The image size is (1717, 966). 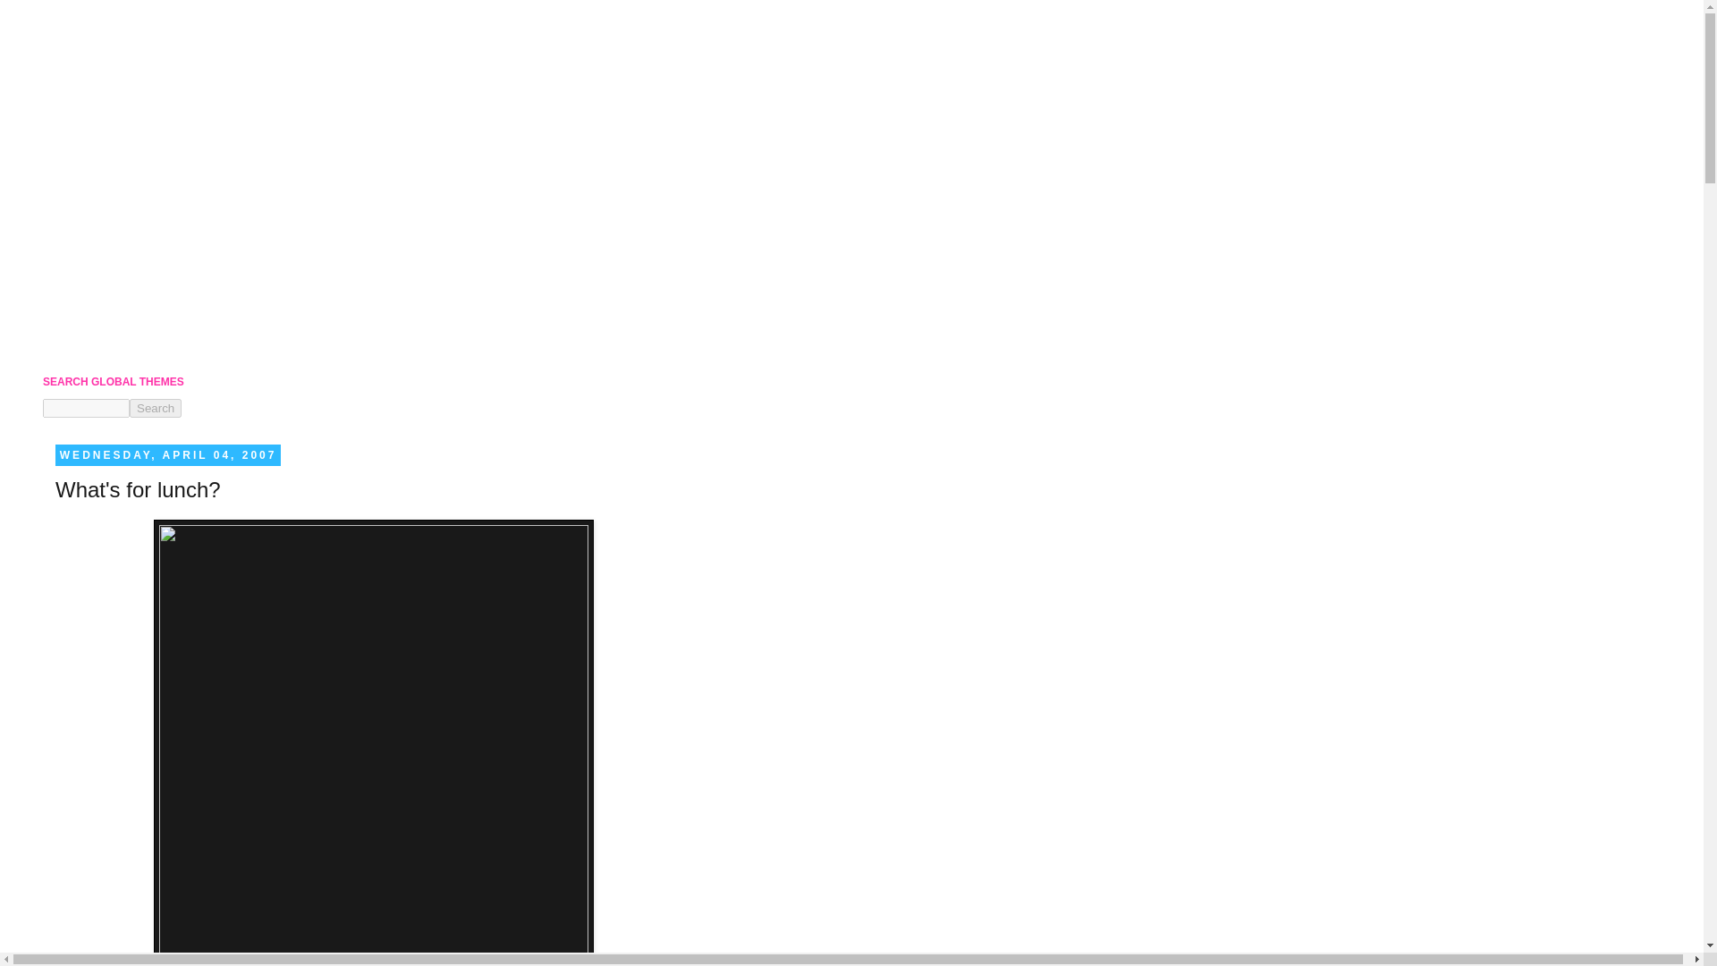 I want to click on "Project Capturing Smiles", so click(x=134, y=259).